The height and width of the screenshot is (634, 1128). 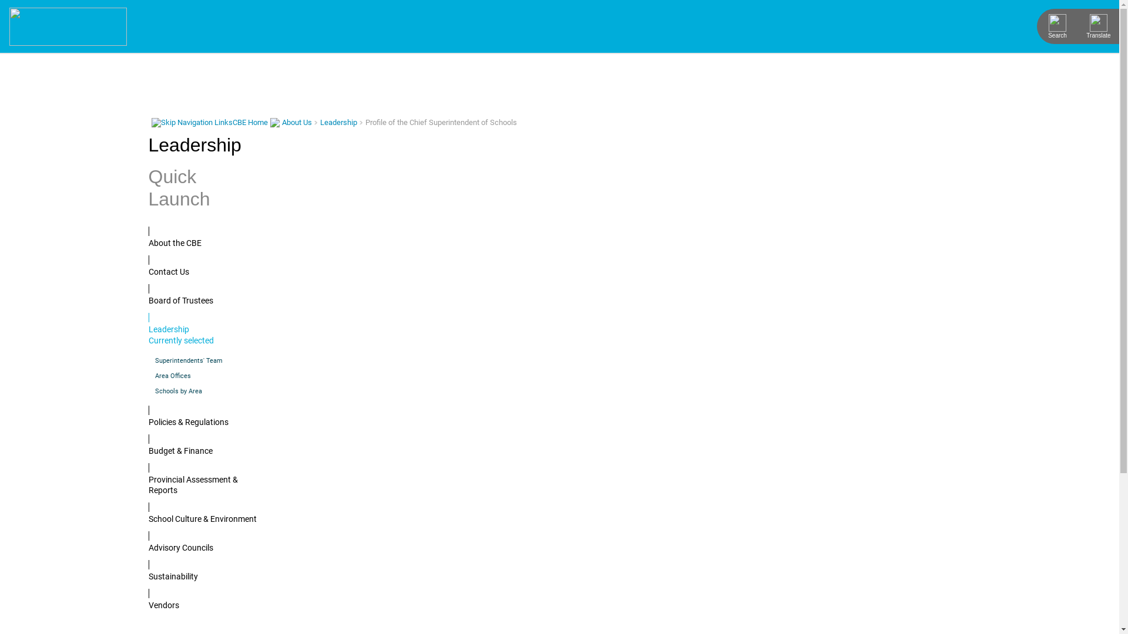 What do you see at coordinates (202, 391) in the screenshot?
I see `Schools by Area` at bounding box center [202, 391].